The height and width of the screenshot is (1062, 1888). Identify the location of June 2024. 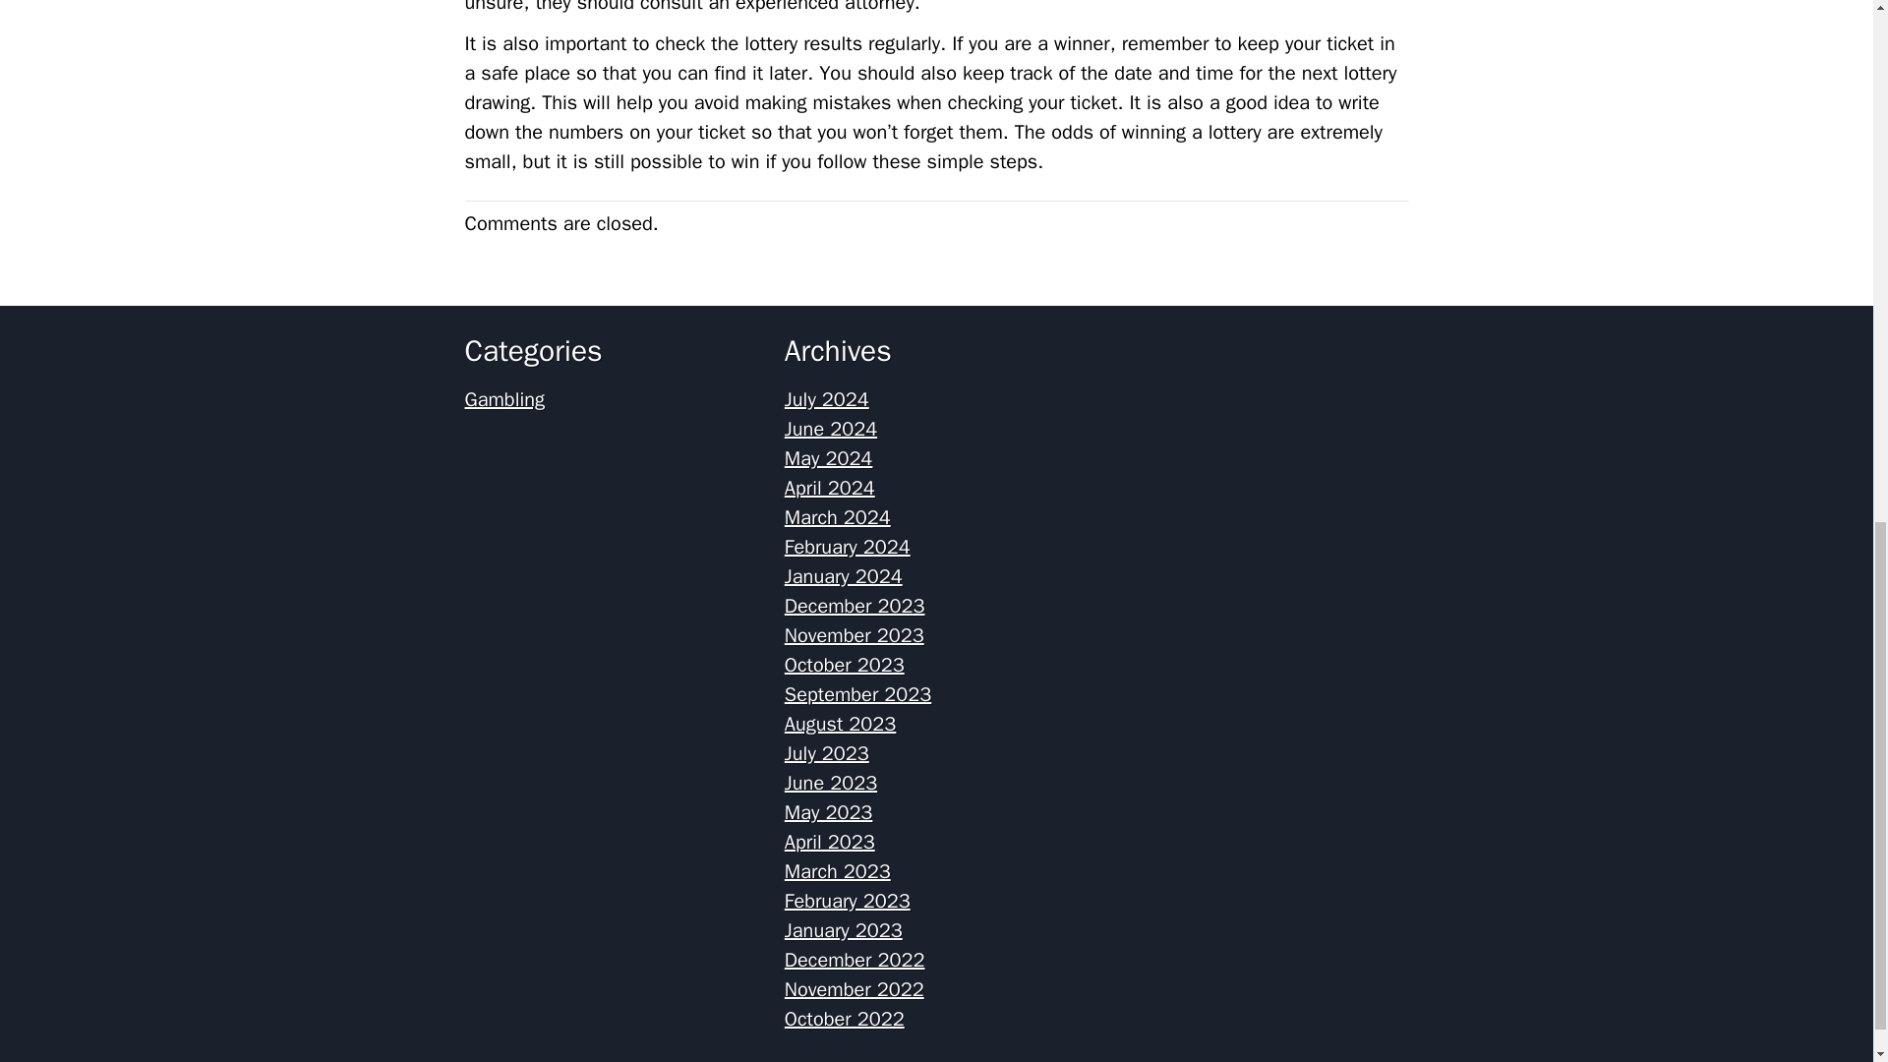
(831, 429).